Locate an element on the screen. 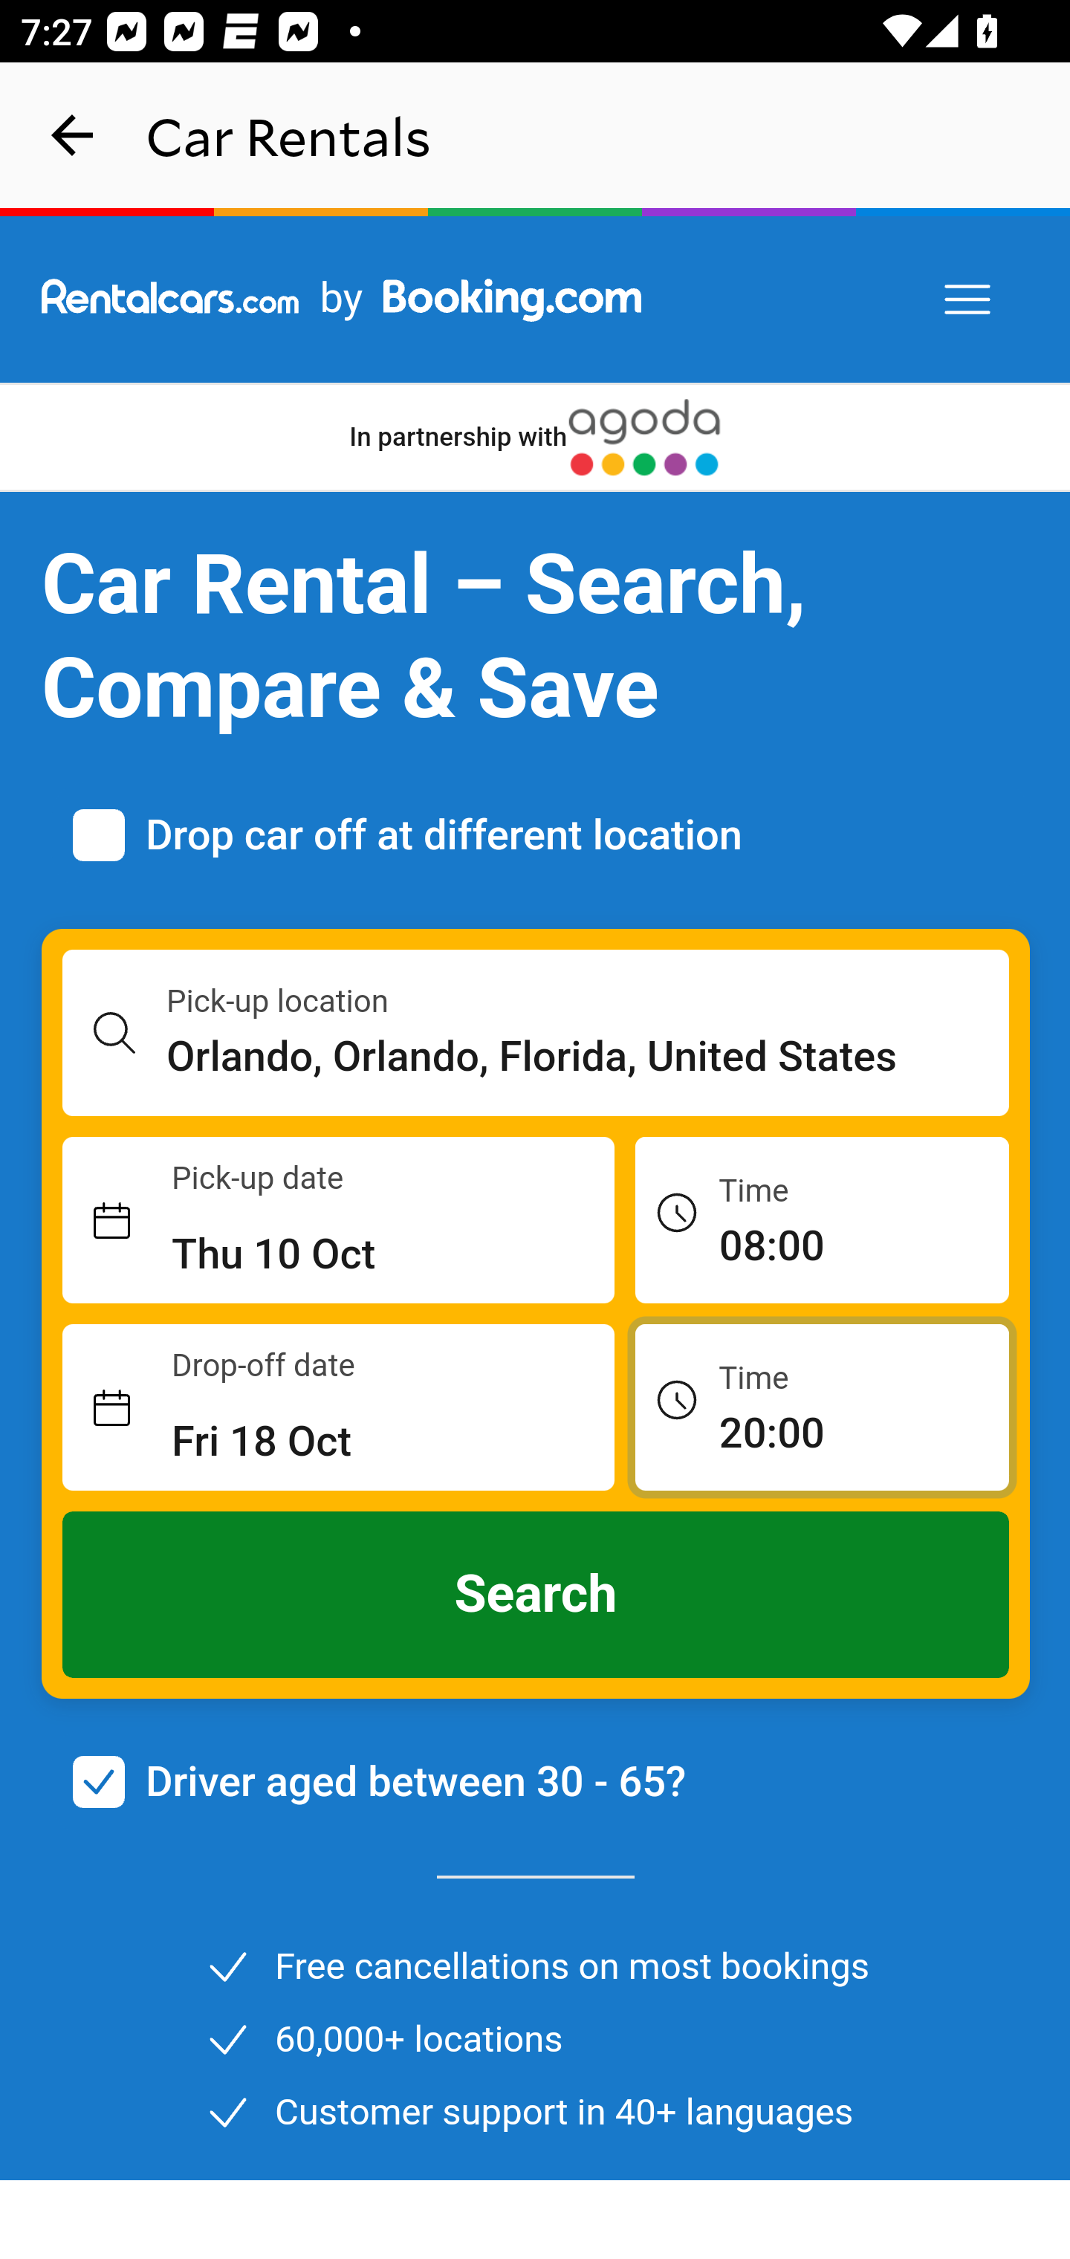  Orlando, Orlando, Florida, United States is located at coordinates (588, 1057).